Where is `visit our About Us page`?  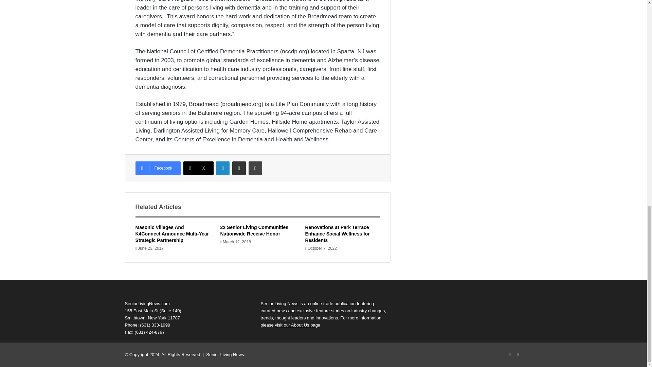
visit our About Us page is located at coordinates (297, 325).